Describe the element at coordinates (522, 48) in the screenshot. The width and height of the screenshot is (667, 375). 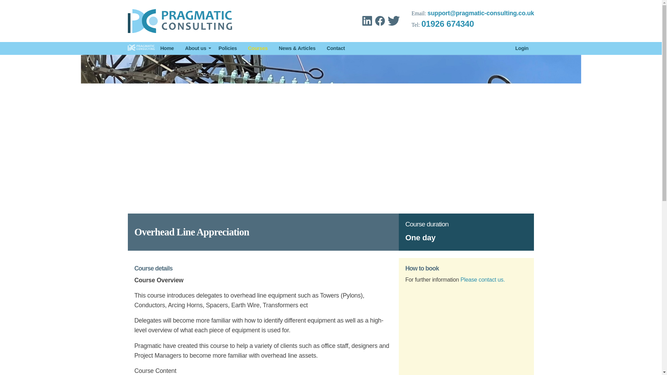
I see `Login` at that location.